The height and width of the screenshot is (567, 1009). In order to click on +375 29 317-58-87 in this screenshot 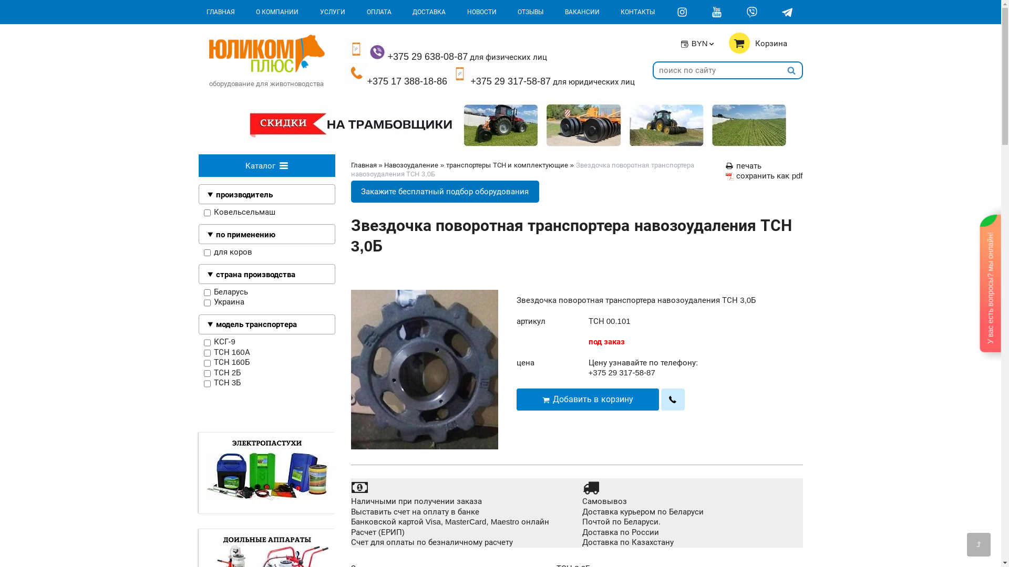, I will do `click(622, 373)`.